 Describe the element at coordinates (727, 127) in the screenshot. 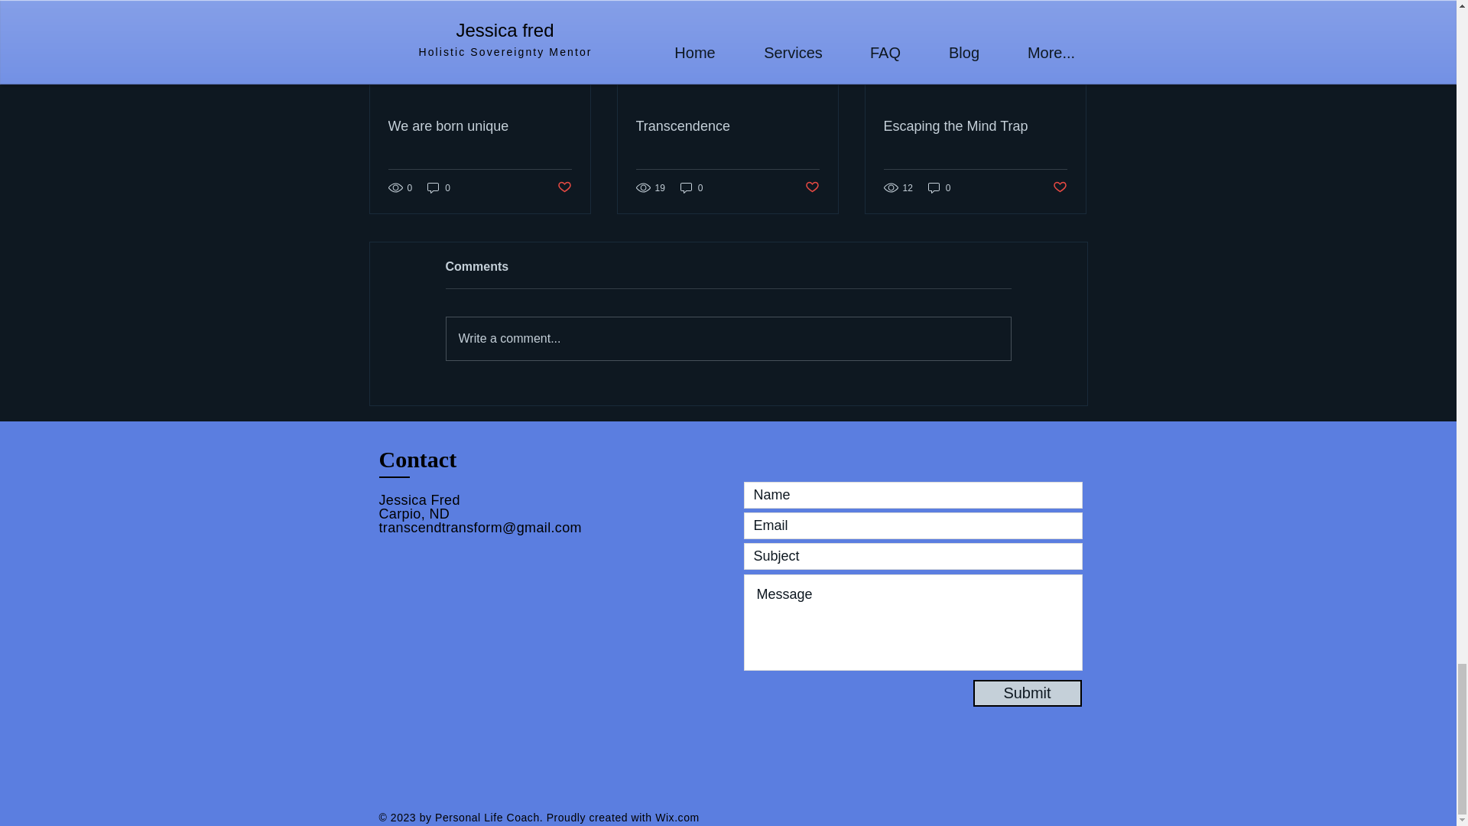

I see `Transcendence` at that location.